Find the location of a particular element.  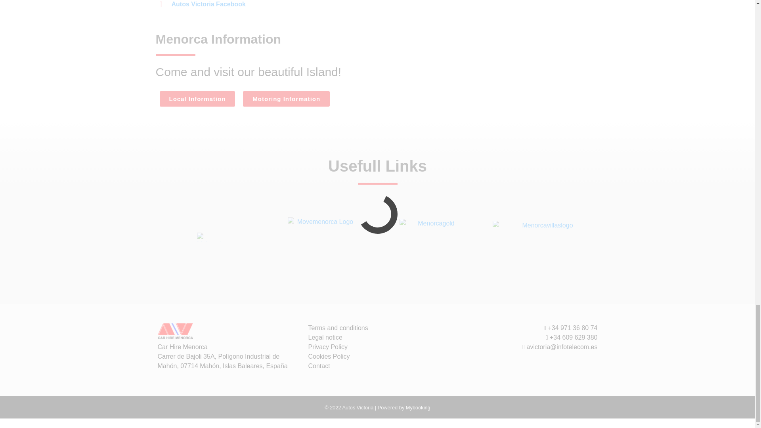

Privacy Policy is located at coordinates (328, 347).